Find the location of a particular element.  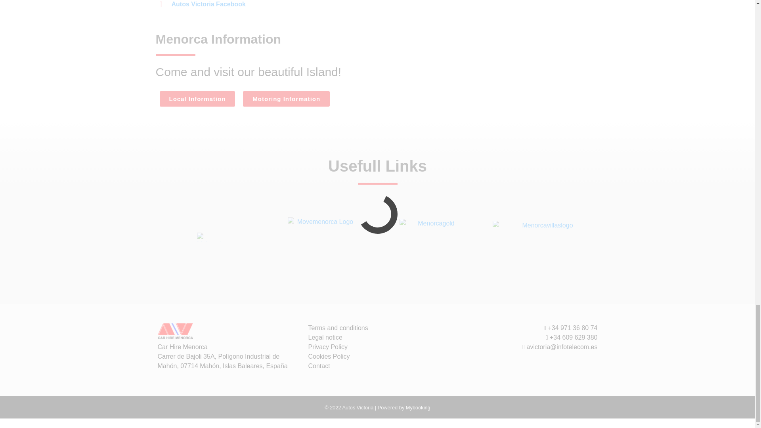

Privacy Policy is located at coordinates (328, 347).